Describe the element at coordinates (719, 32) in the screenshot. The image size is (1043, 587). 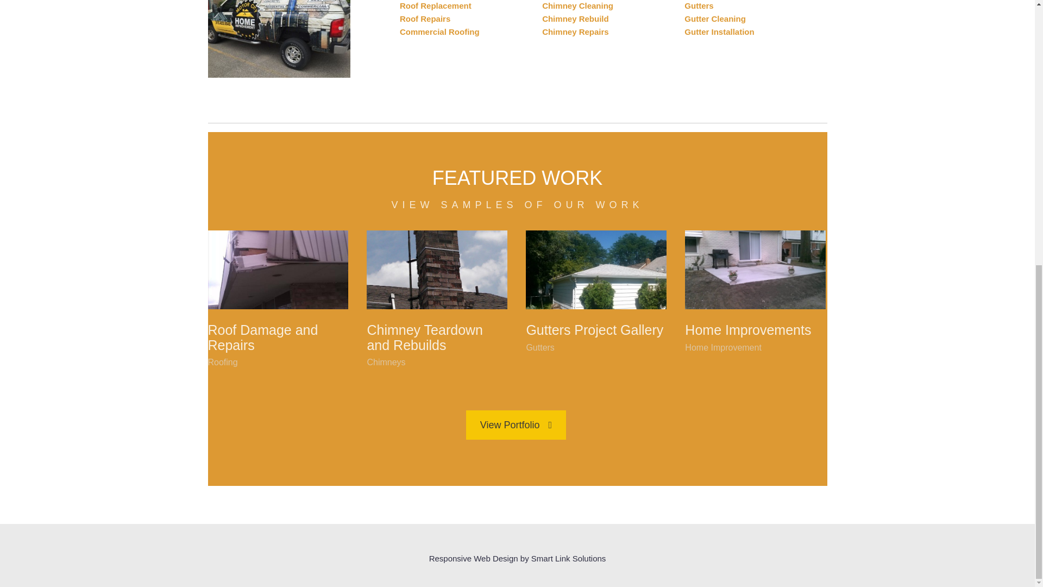
I see `Gutter Installation` at that location.